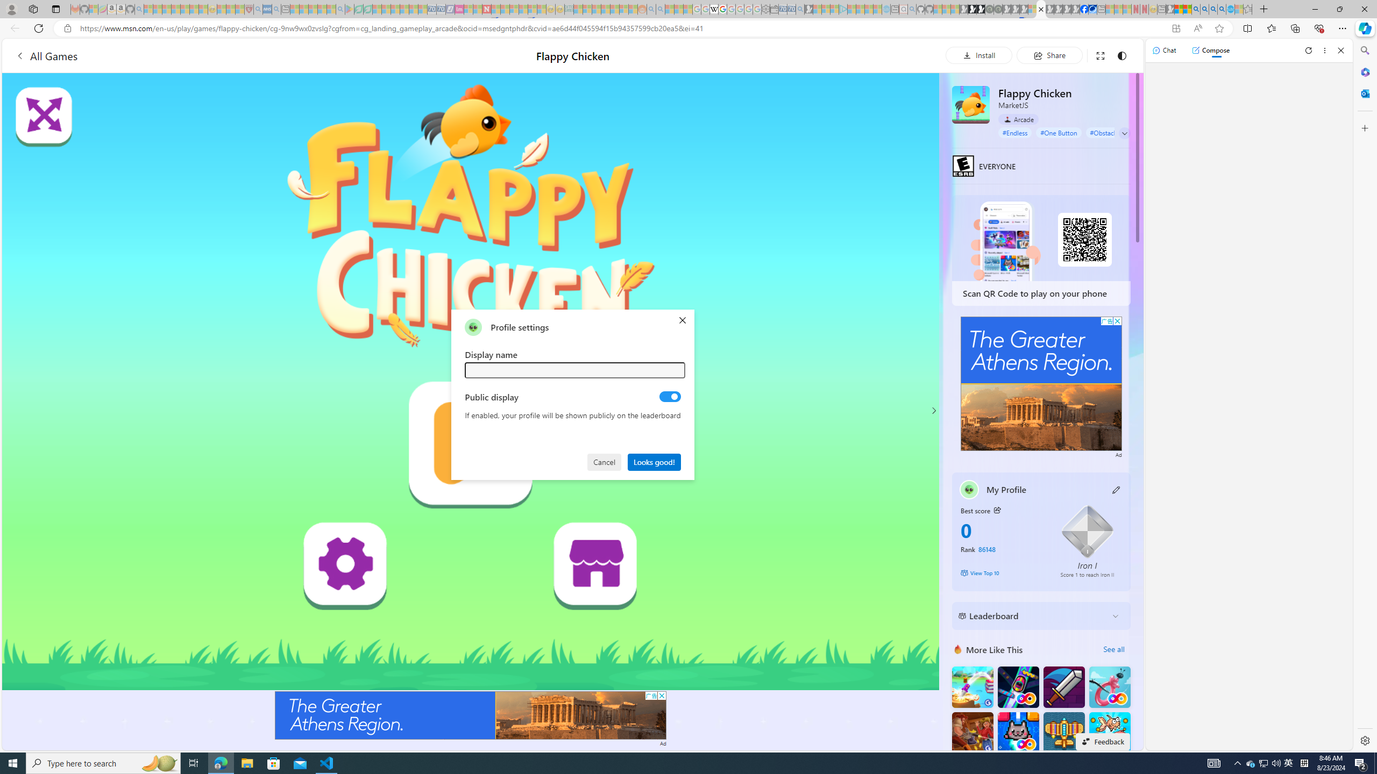 The image size is (1377, 774). I want to click on AutomationID: cbb, so click(1117, 321).